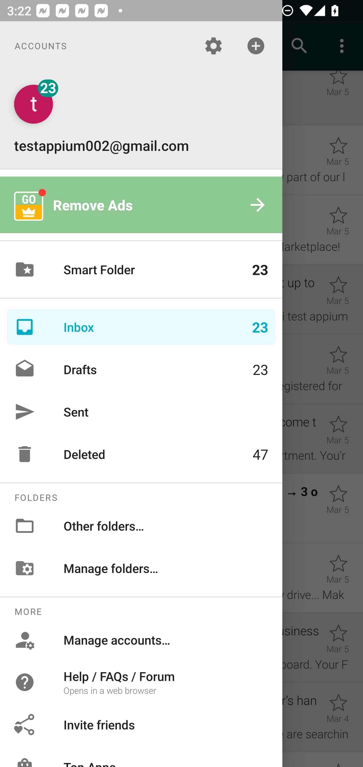  I want to click on Help / FAQs / Forum Opens in a web browser, so click(141, 682).